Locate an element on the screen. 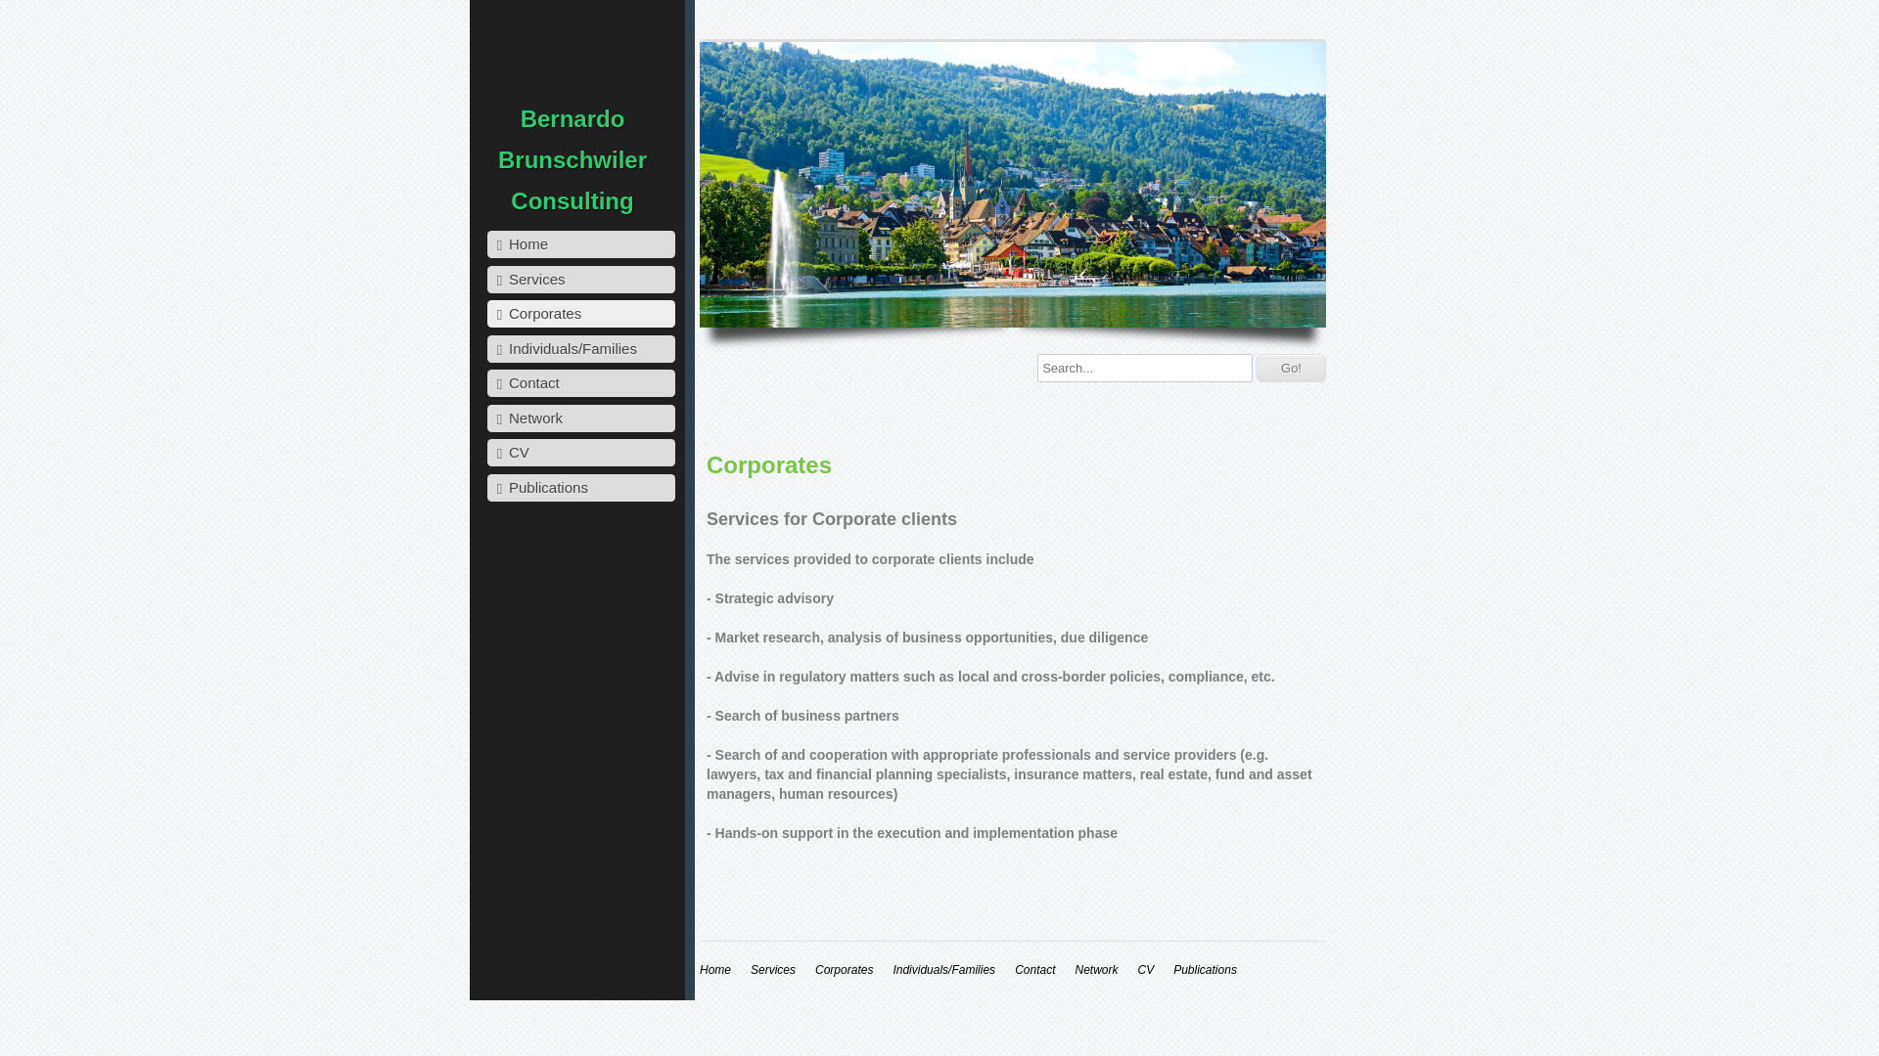 The width and height of the screenshot is (1879, 1056). Services is located at coordinates (773, 970).